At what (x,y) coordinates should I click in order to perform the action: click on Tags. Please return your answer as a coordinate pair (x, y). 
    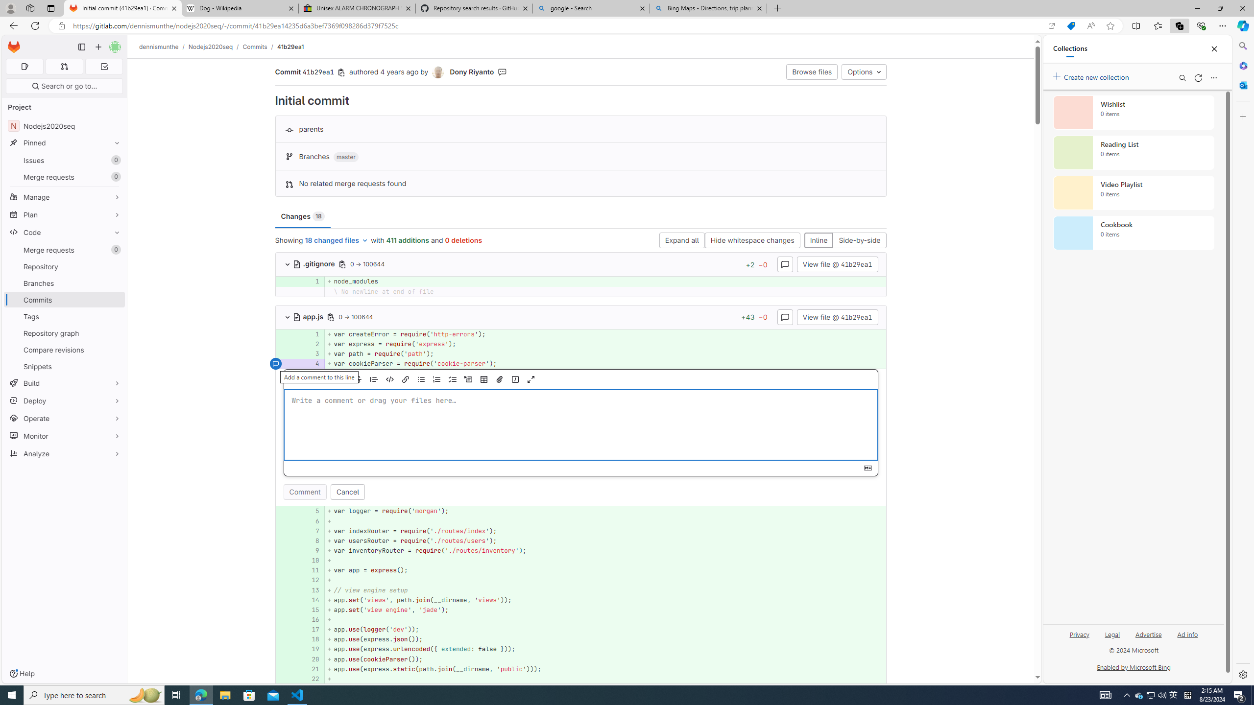
    Looking at the image, I should click on (65, 316).